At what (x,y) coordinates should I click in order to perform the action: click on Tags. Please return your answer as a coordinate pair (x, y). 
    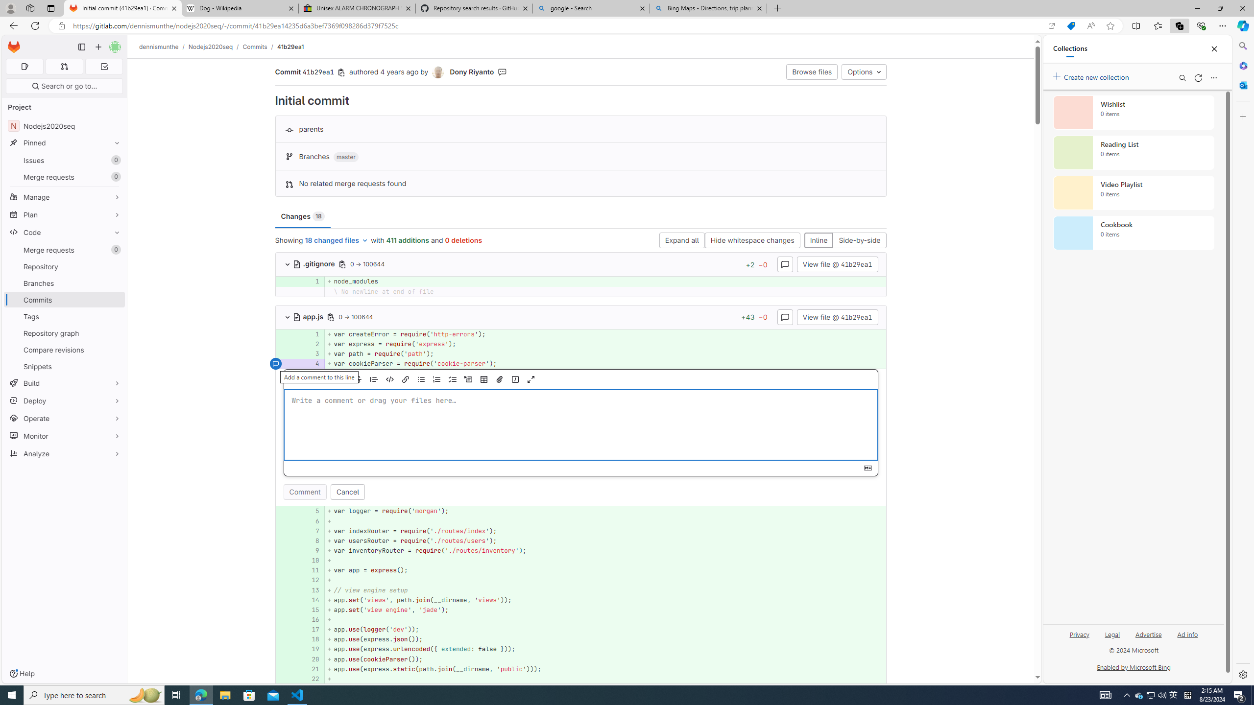
    Looking at the image, I should click on (65, 316).